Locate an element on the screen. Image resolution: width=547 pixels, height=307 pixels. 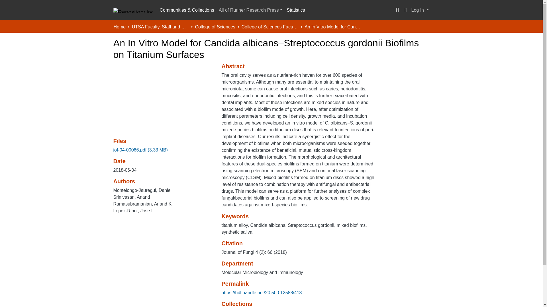
College of Sciences is located at coordinates (215, 27).